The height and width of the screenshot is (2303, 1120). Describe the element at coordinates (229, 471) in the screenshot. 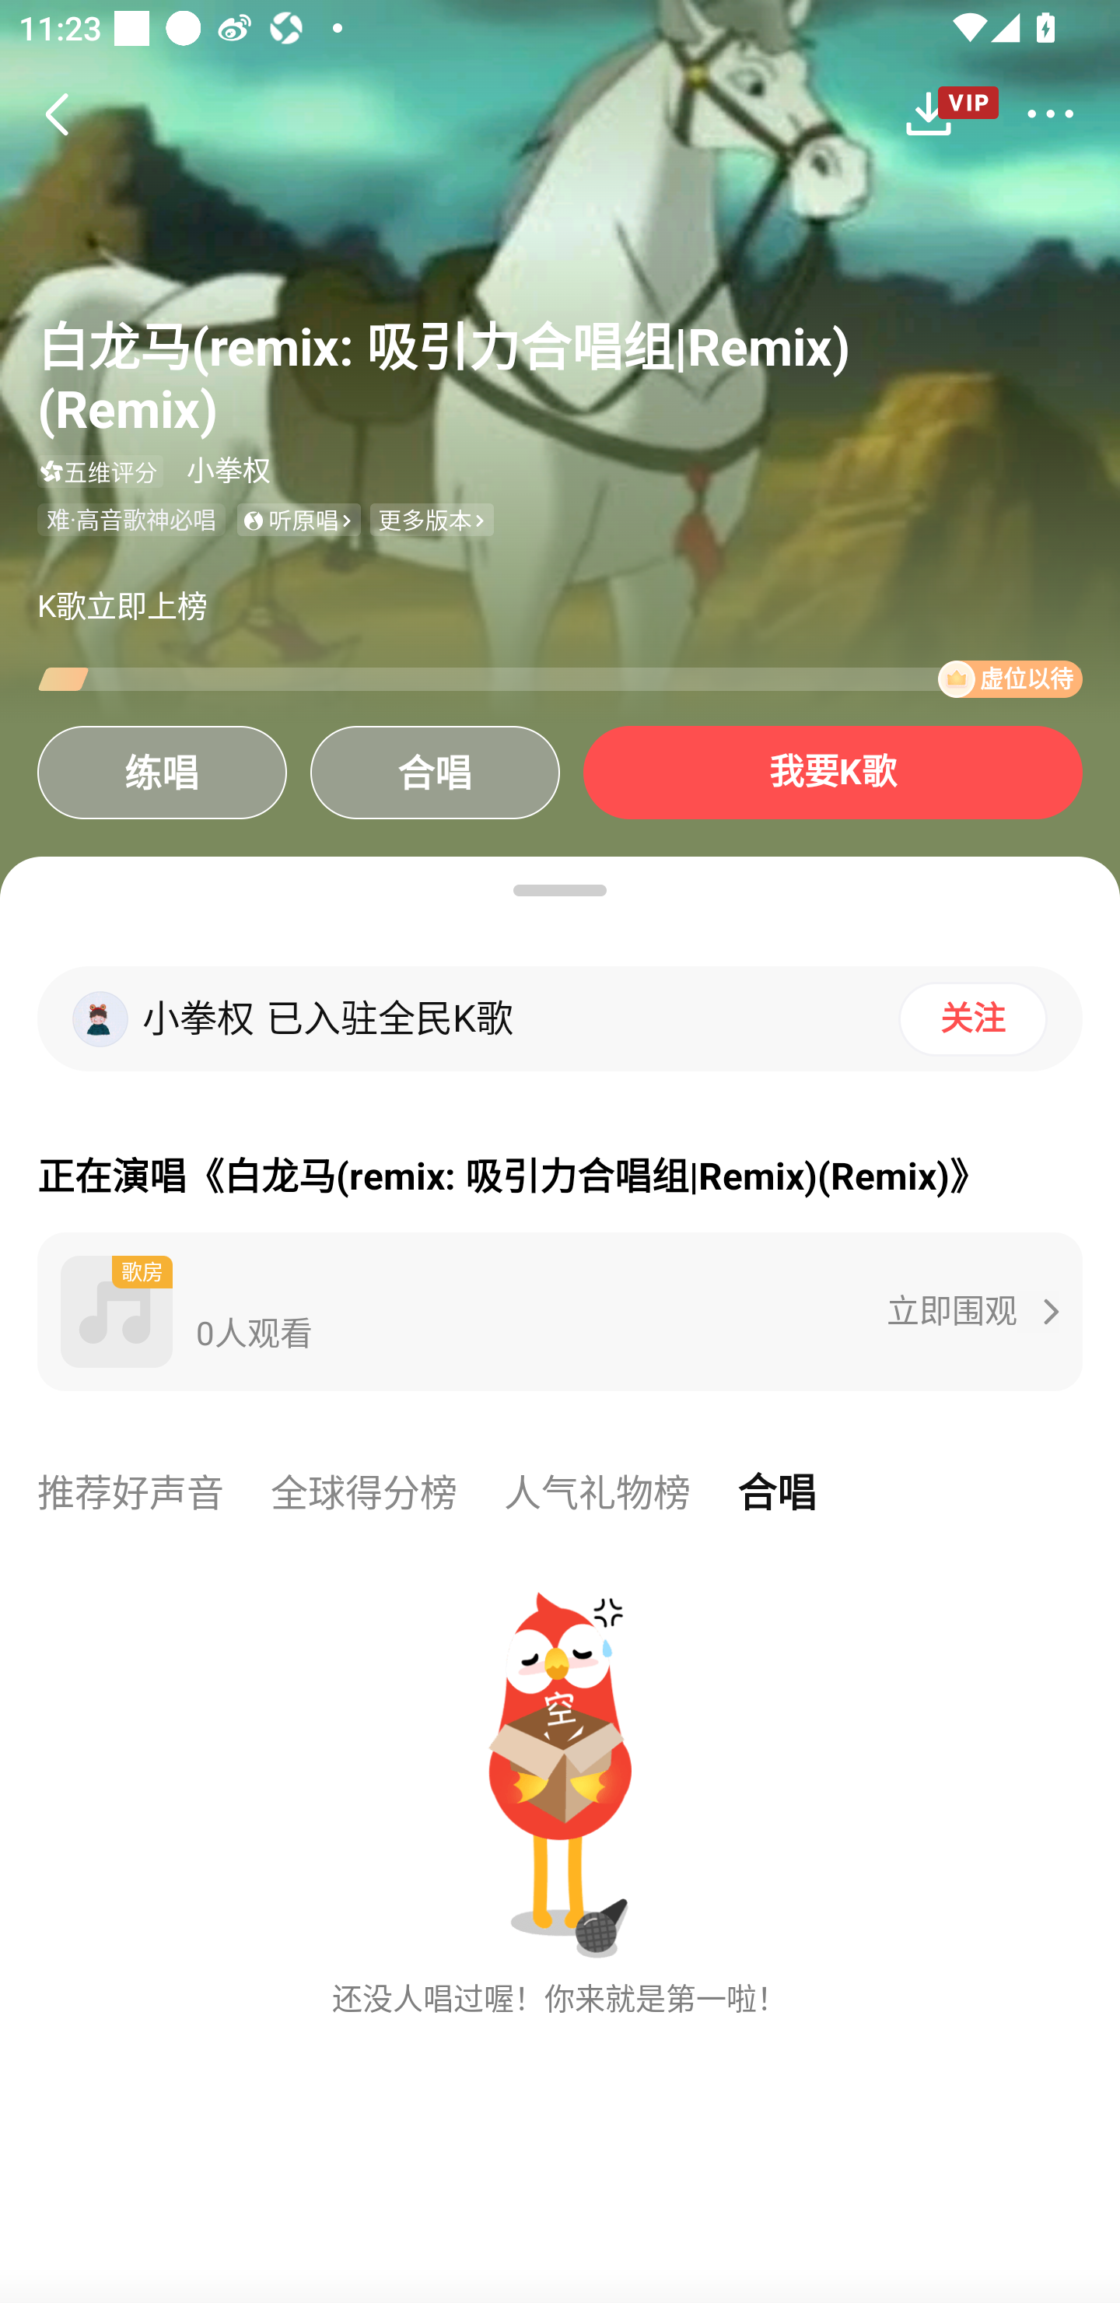

I see `小拳权` at that location.